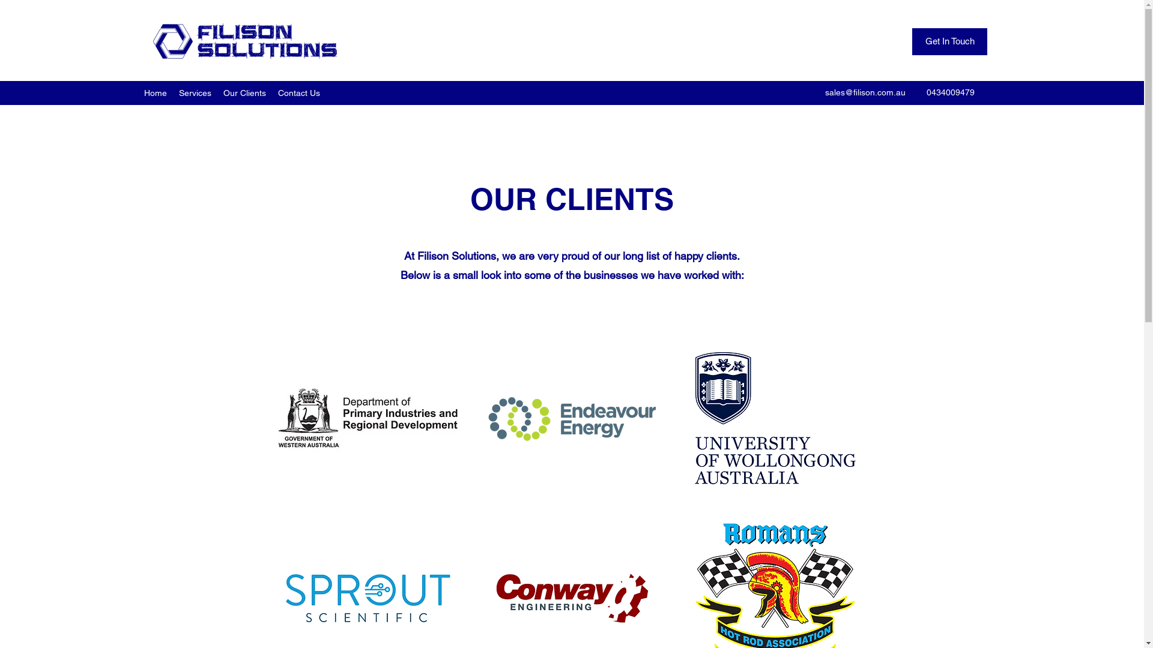 The image size is (1153, 648). What do you see at coordinates (865, 92) in the screenshot?
I see `sales@filison.com.au` at bounding box center [865, 92].